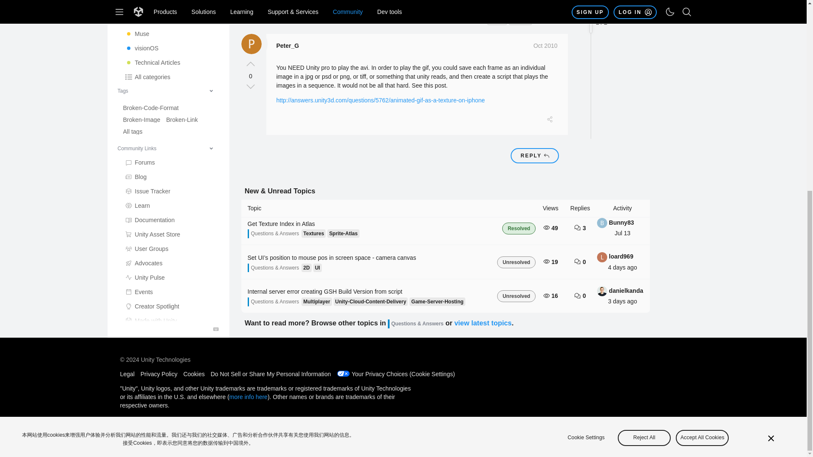 This screenshot has height=457, width=813. Describe the element at coordinates (171, 216) in the screenshot. I see `Twitch` at that location.